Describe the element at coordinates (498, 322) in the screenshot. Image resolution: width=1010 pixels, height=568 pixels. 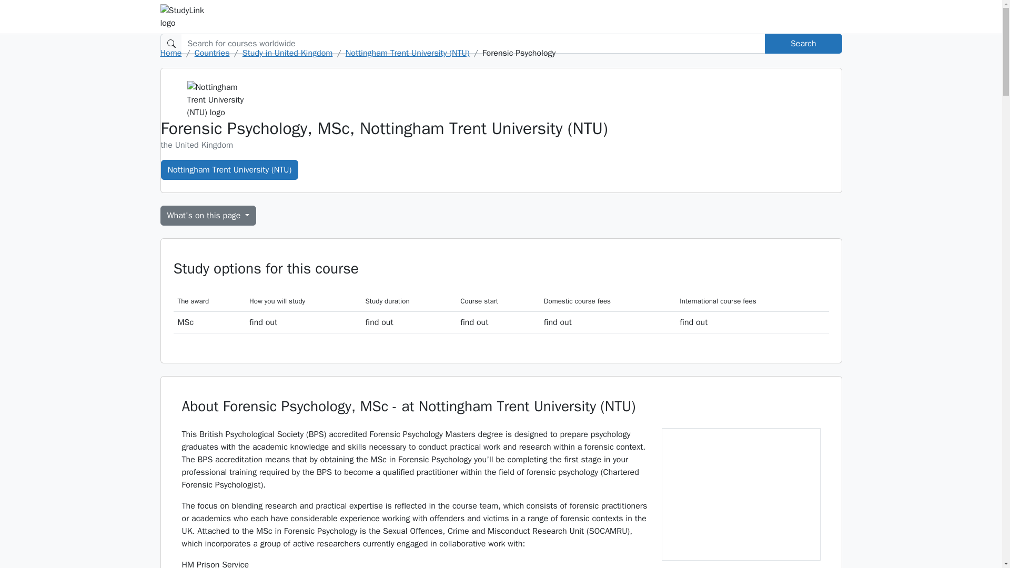
I see `Visit the provider website to learn more` at that location.